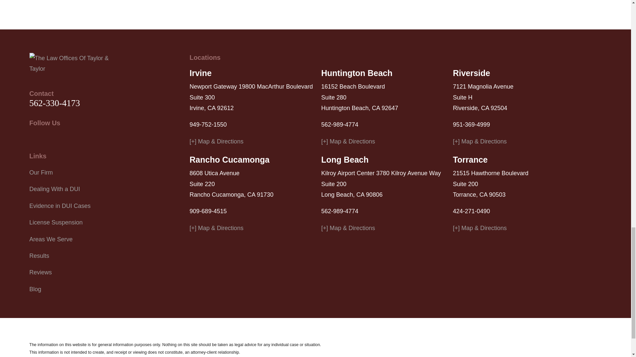  Describe the element at coordinates (50, 138) in the screenshot. I see `Facebook` at that location.